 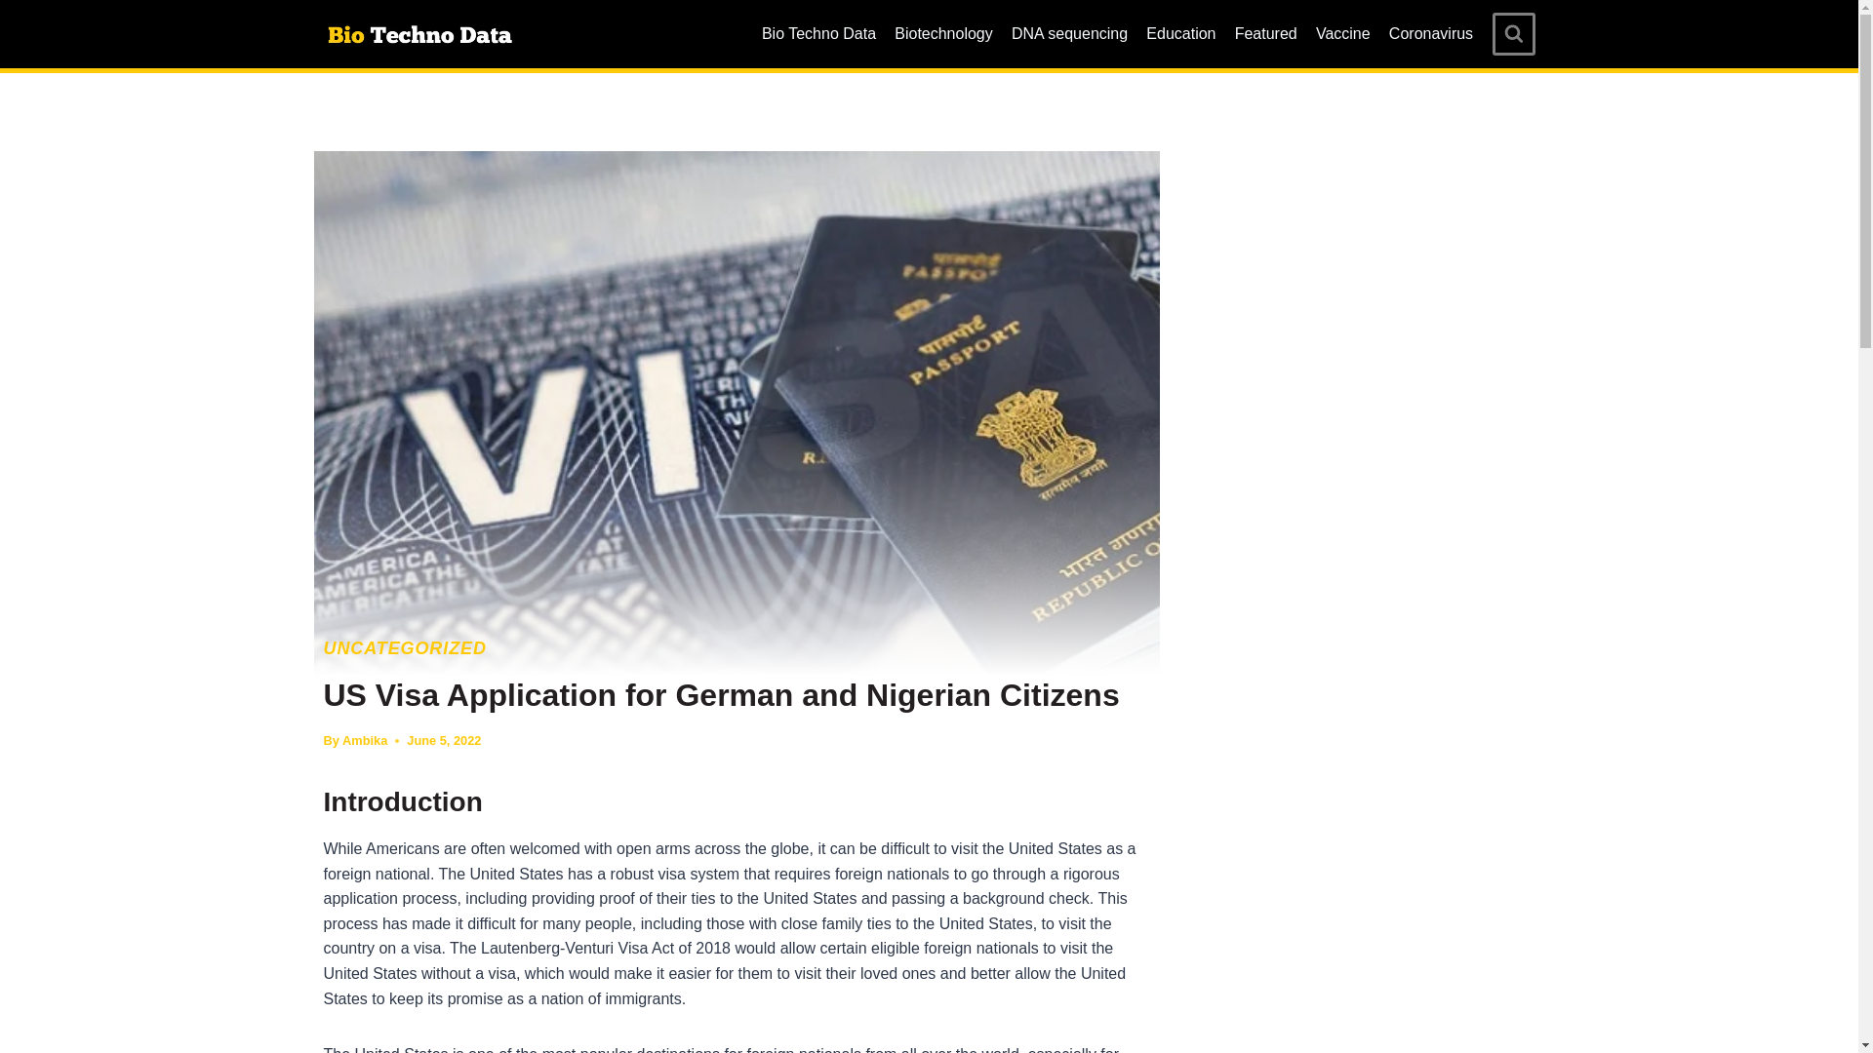 What do you see at coordinates (406, 647) in the screenshot?
I see `UNCATEGORIZED` at bounding box center [406, 647].